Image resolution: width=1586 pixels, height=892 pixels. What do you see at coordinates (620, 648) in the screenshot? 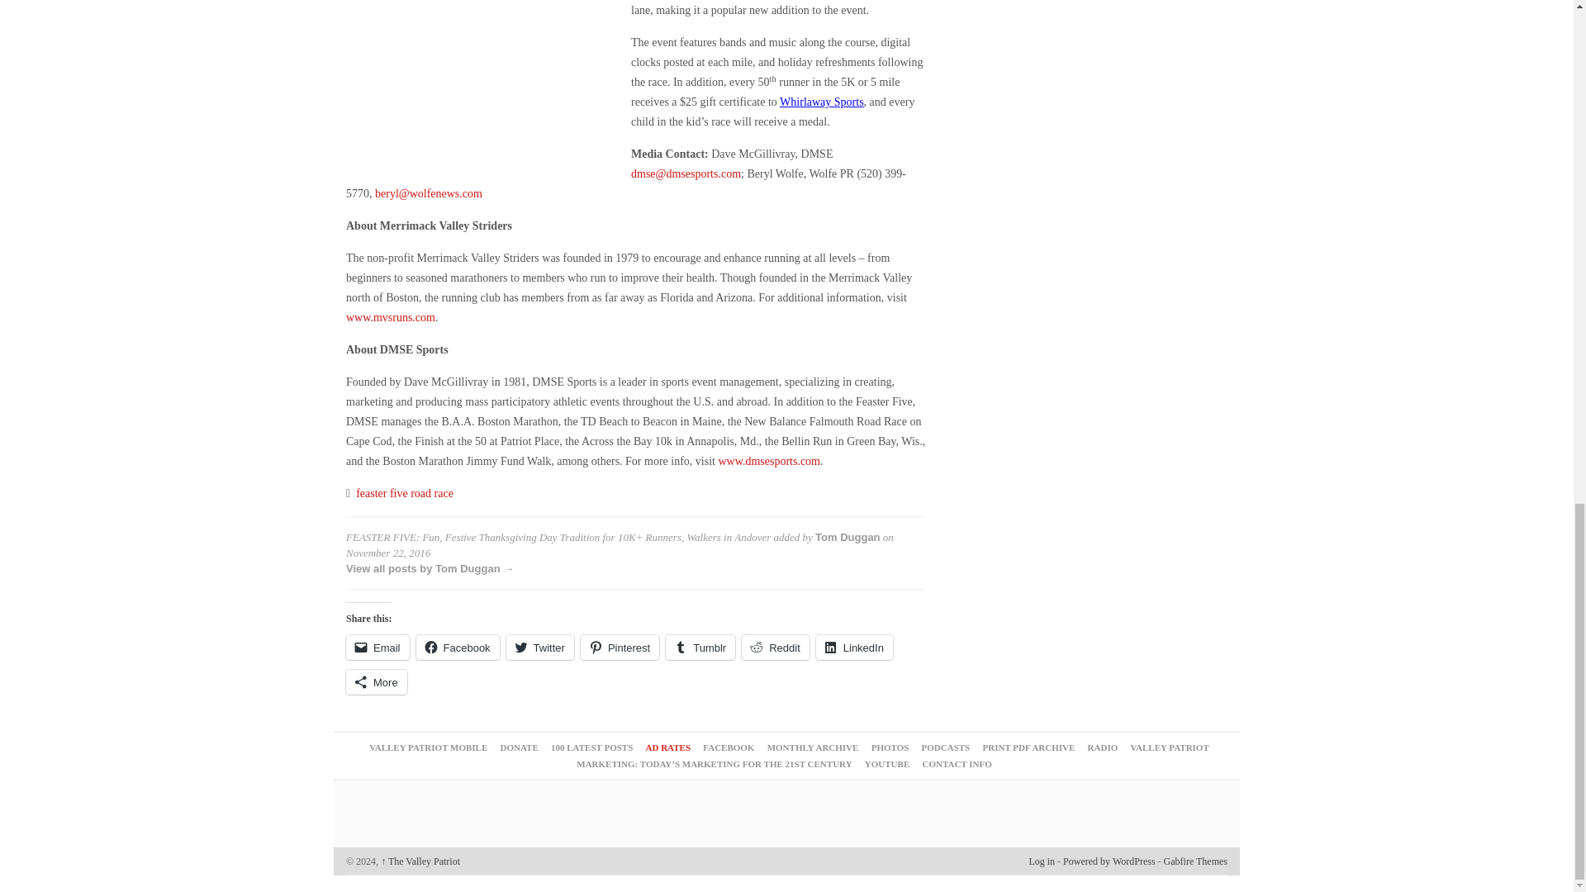
I see `Click to share on Pinterest` at bounding box center [620, 648].